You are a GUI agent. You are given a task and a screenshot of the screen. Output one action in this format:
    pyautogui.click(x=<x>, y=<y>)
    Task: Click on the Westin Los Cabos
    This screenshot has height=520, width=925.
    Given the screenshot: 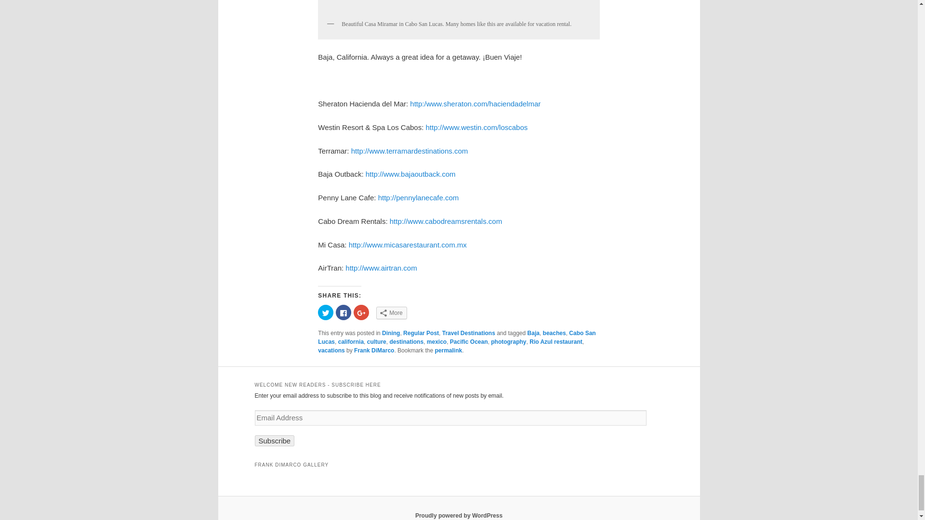 What is the action you would take?
    pyautogui.click(x=477, y=127)
    